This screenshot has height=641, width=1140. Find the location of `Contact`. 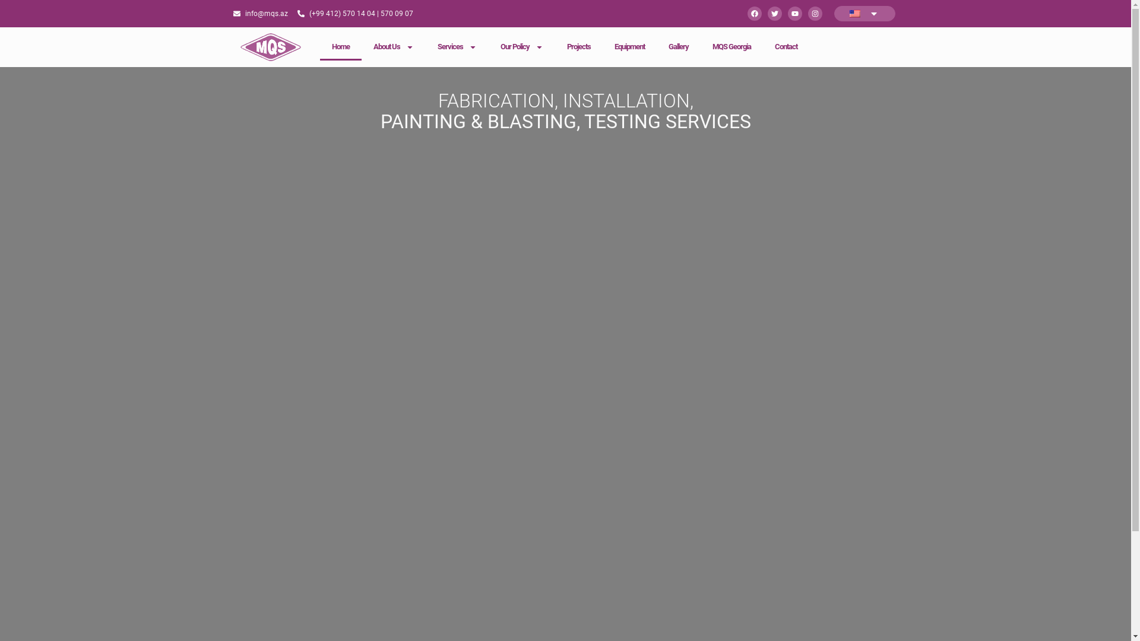

Contact is located at coordinates (786, 47).